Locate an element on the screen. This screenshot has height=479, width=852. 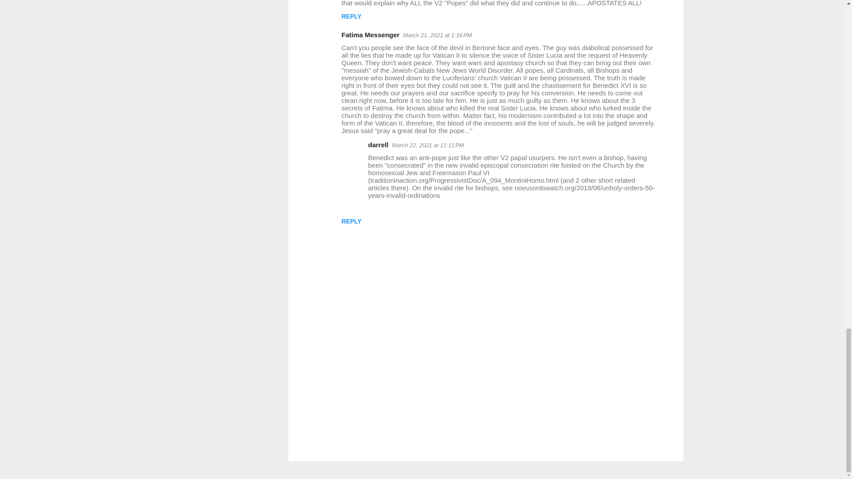
Fatima Messenger is located at coordinates (370, 35).